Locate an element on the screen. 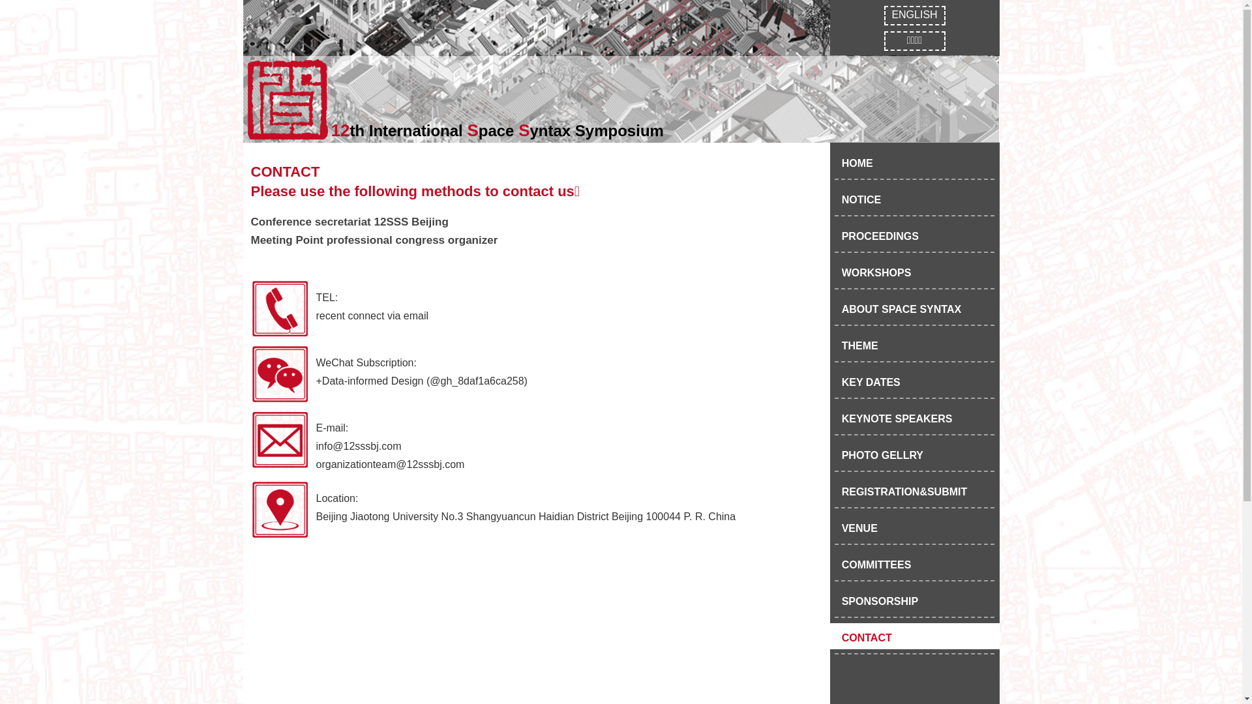 The image size is (1252, 704). PHOTO GELLRY is located at coordinates (914, 454).